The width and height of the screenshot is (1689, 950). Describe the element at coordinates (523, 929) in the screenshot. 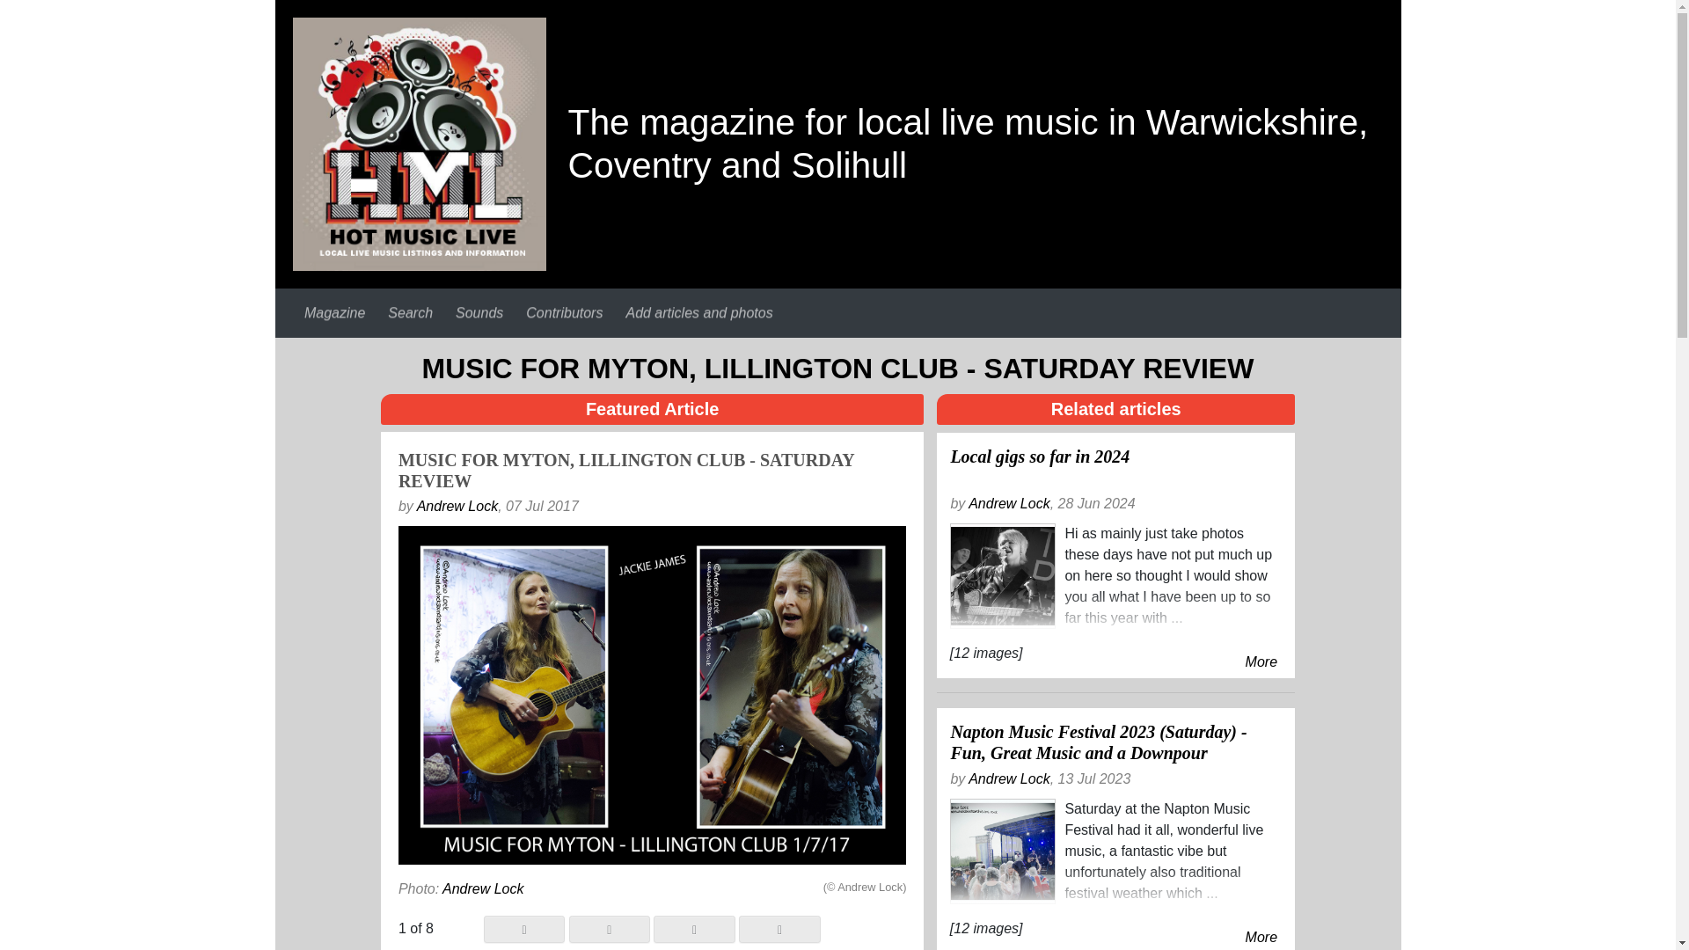

I see `Previous photograph` at that location.